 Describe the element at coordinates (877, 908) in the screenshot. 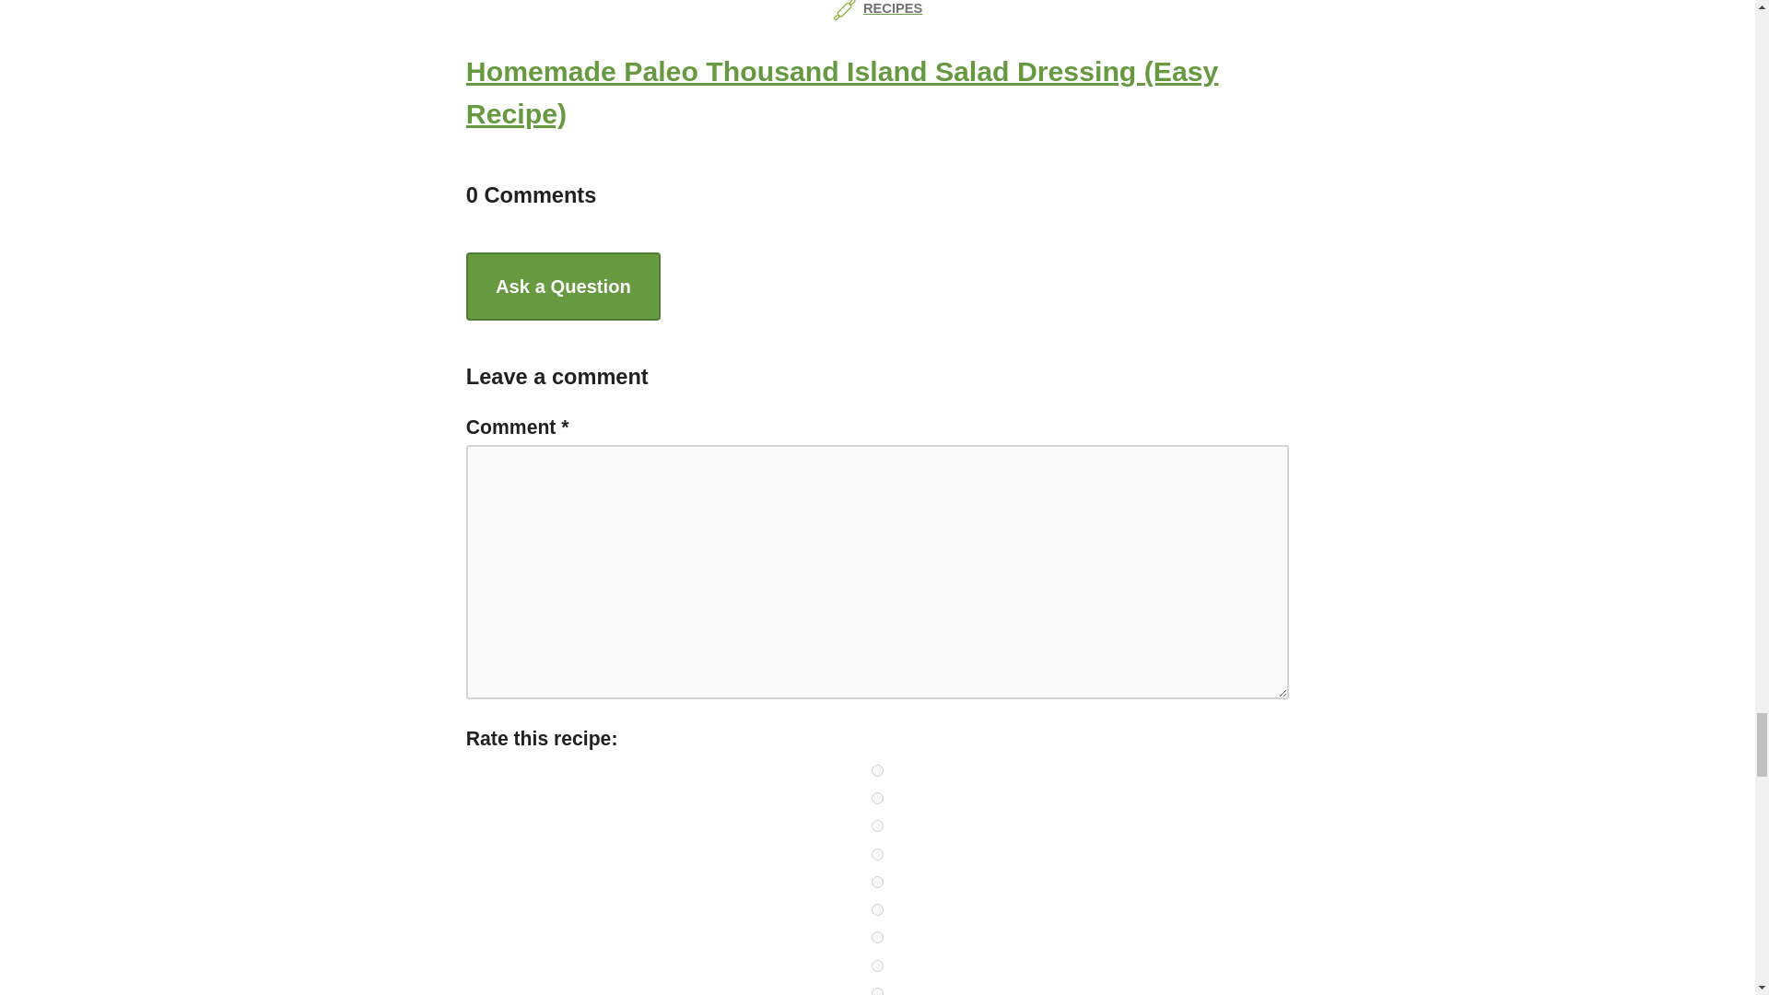

I see `3` at that location.